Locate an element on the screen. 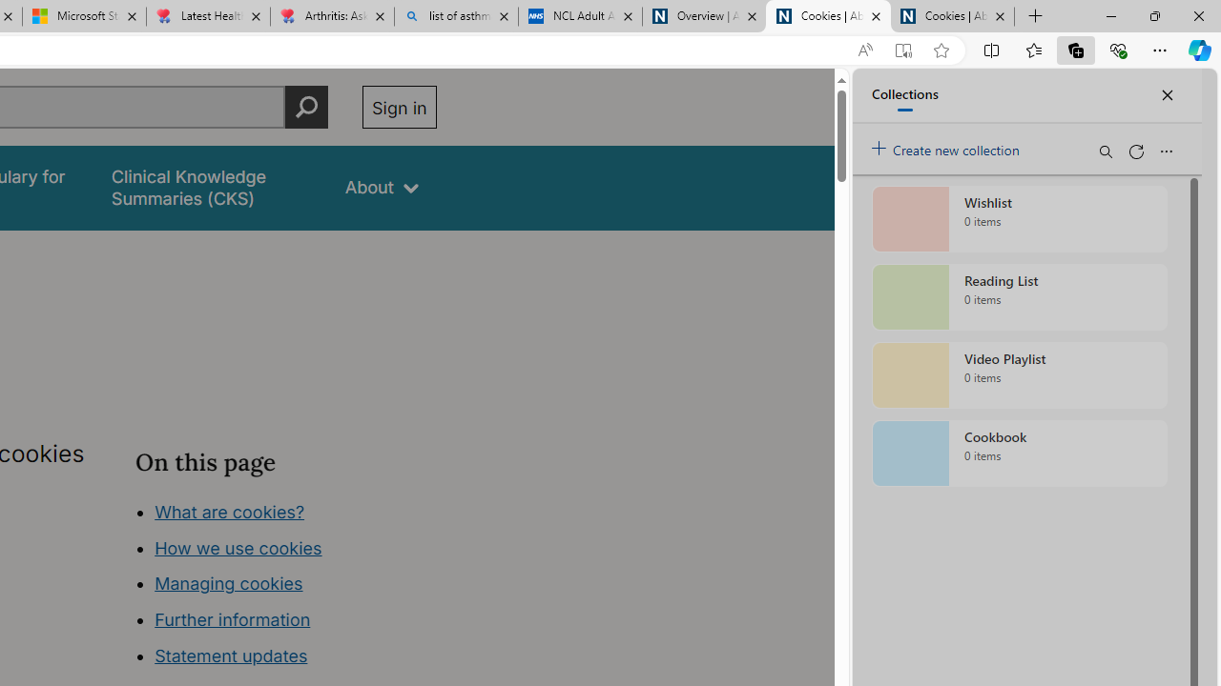 Image resolution: width=1221 pixels, height=686 pixels. Perform search is located at coordinates (306, 107).